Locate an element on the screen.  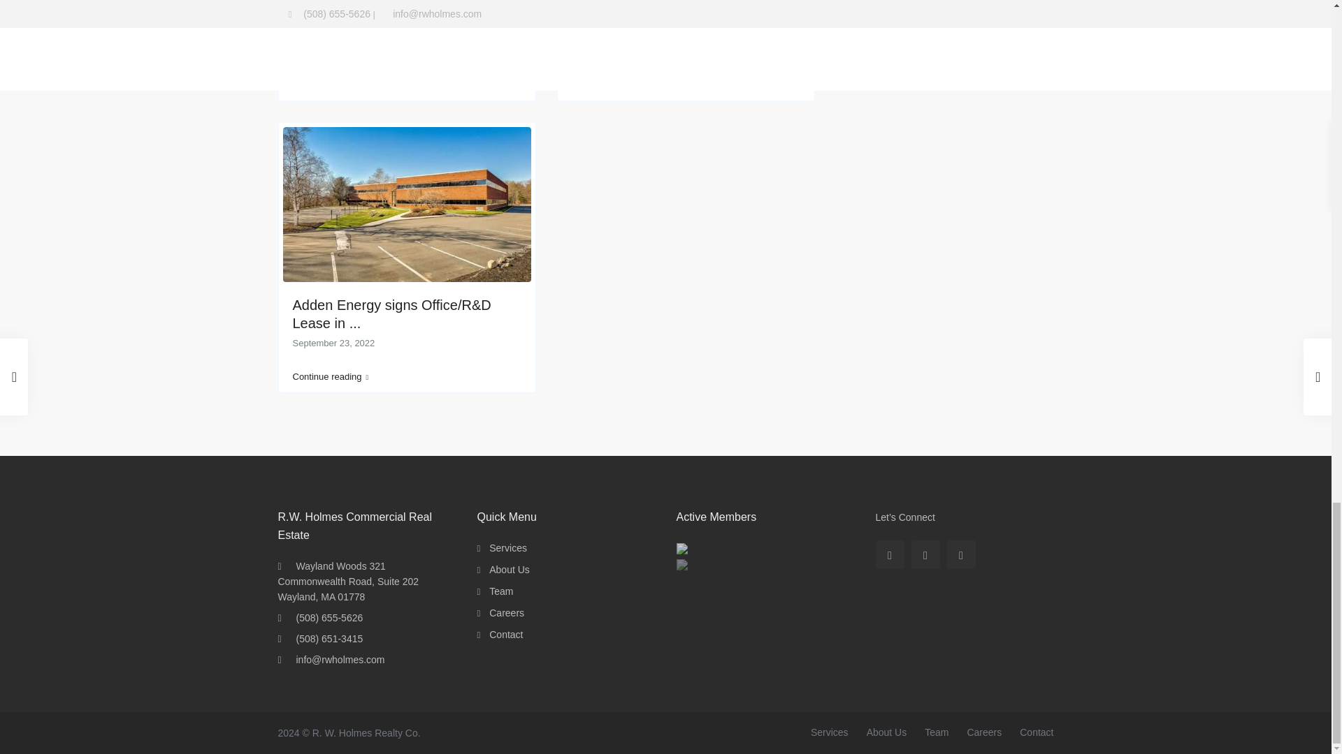
Careers is located at coordinates (507, 613).